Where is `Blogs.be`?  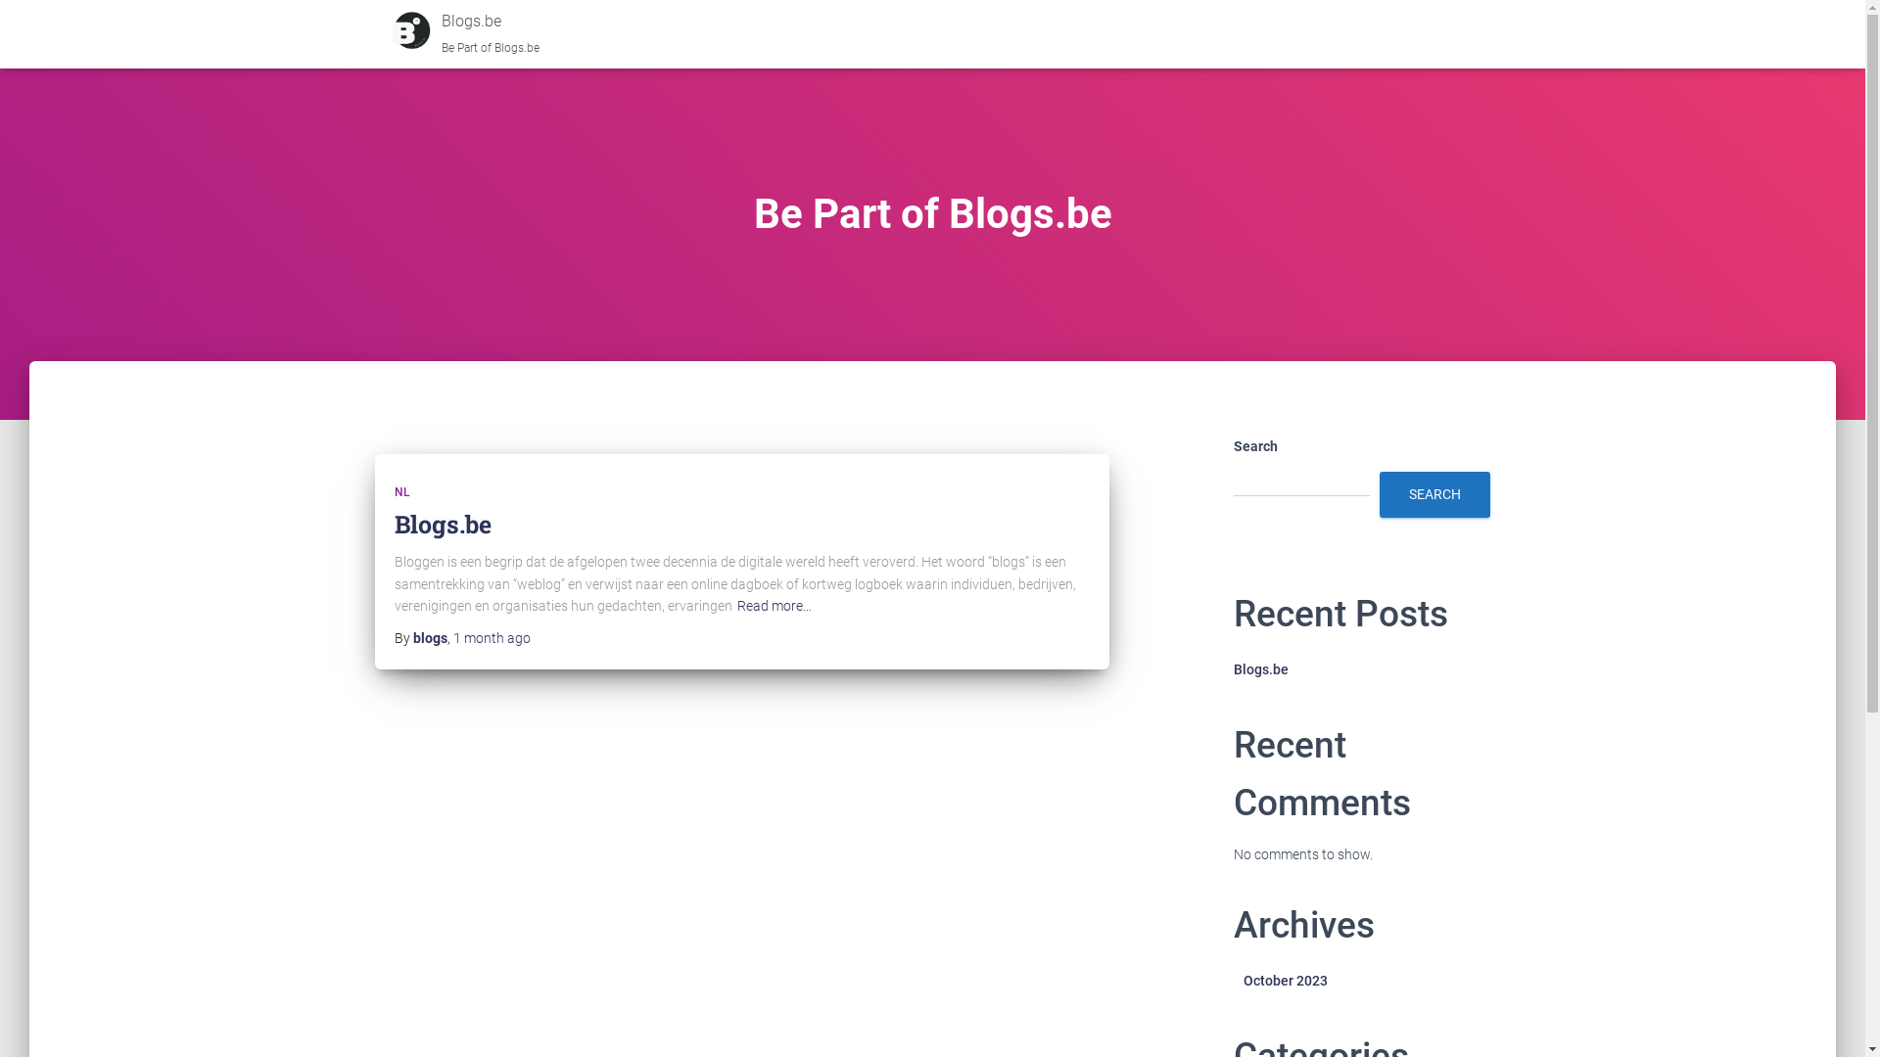 Blogs.be is located at coordinates (1261, 669).